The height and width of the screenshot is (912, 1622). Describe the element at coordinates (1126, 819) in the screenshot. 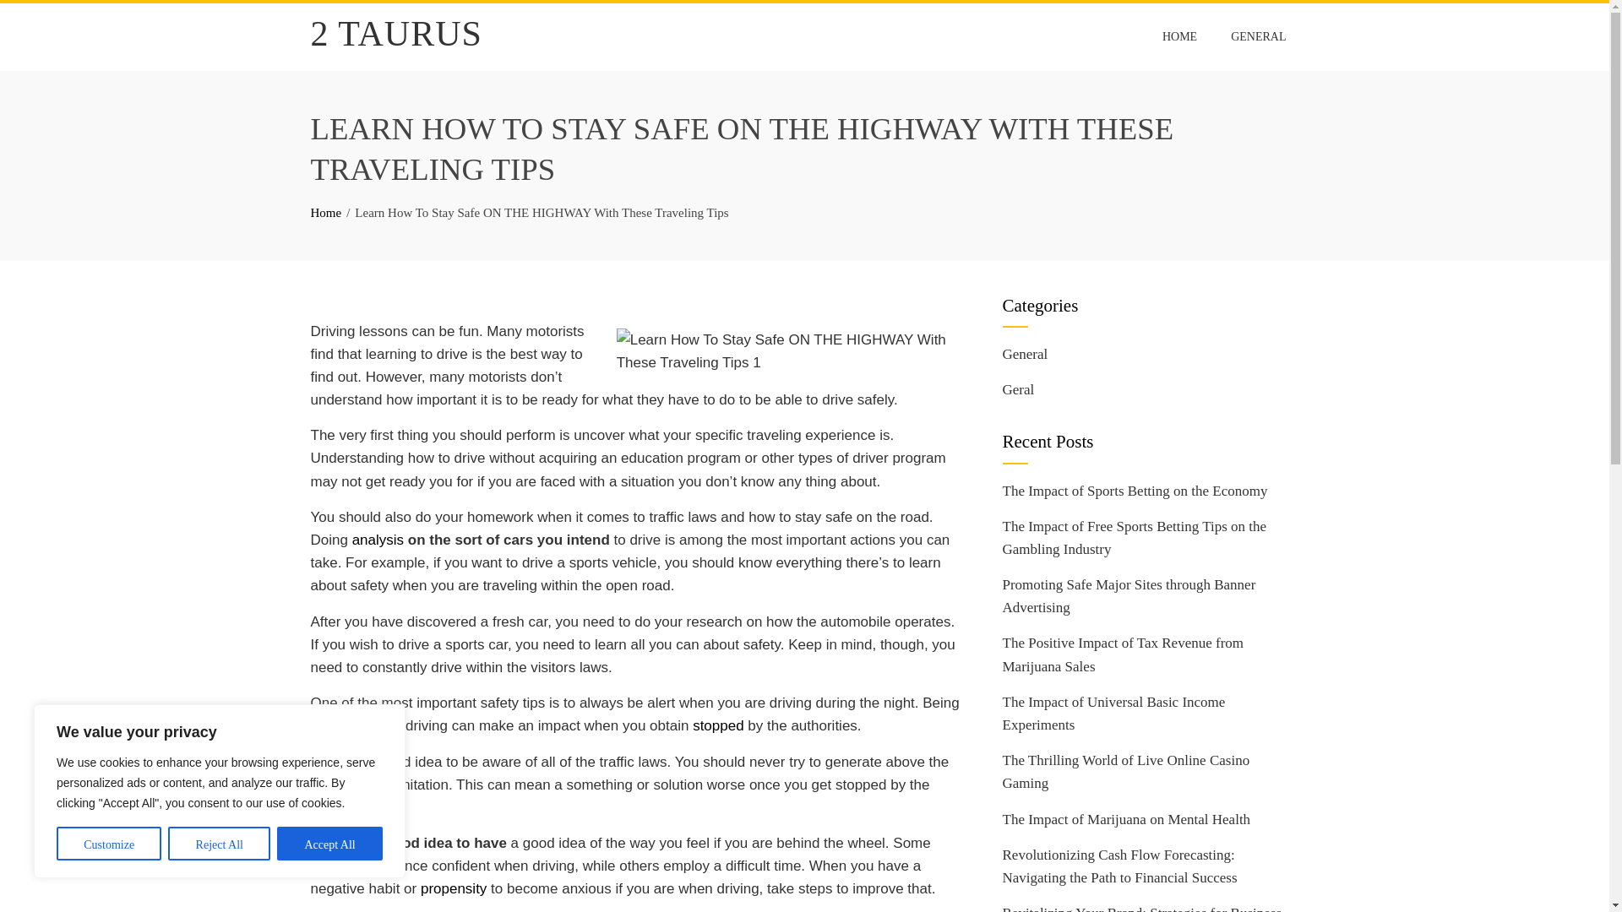

I see `The Impact of Marijuana on Mental Health` at that location.